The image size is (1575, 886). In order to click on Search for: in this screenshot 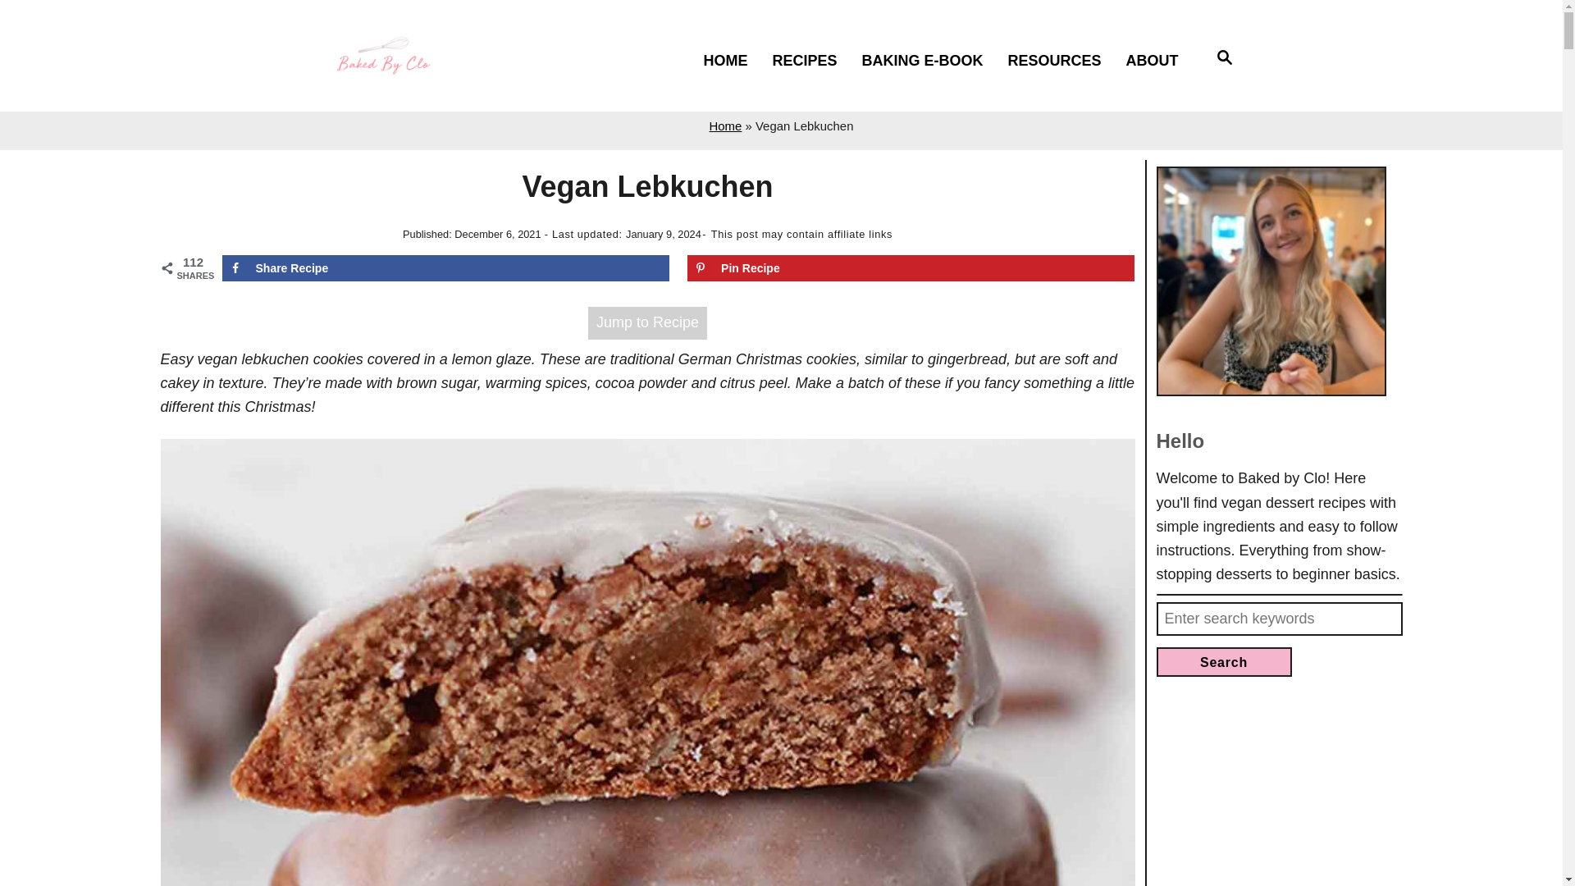, I will do `click(1280, 619)`.